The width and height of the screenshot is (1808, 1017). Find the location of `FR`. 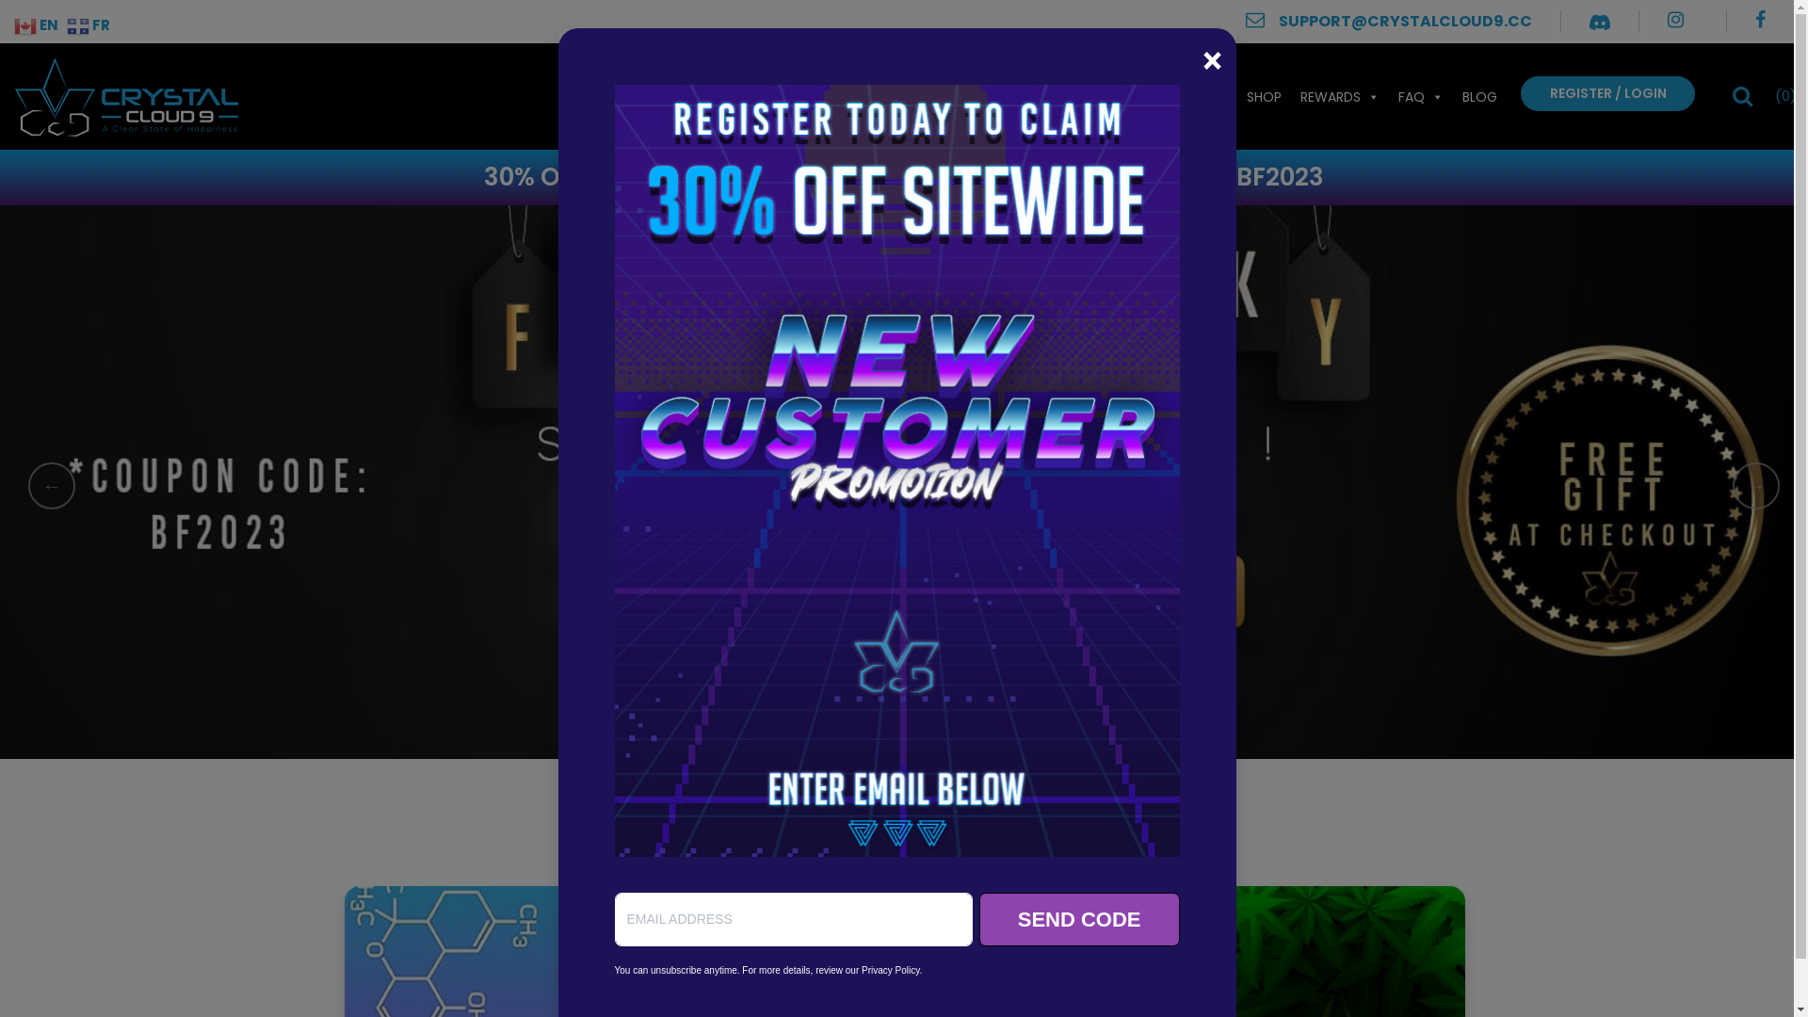

FR is located at coordinates (90, 24).